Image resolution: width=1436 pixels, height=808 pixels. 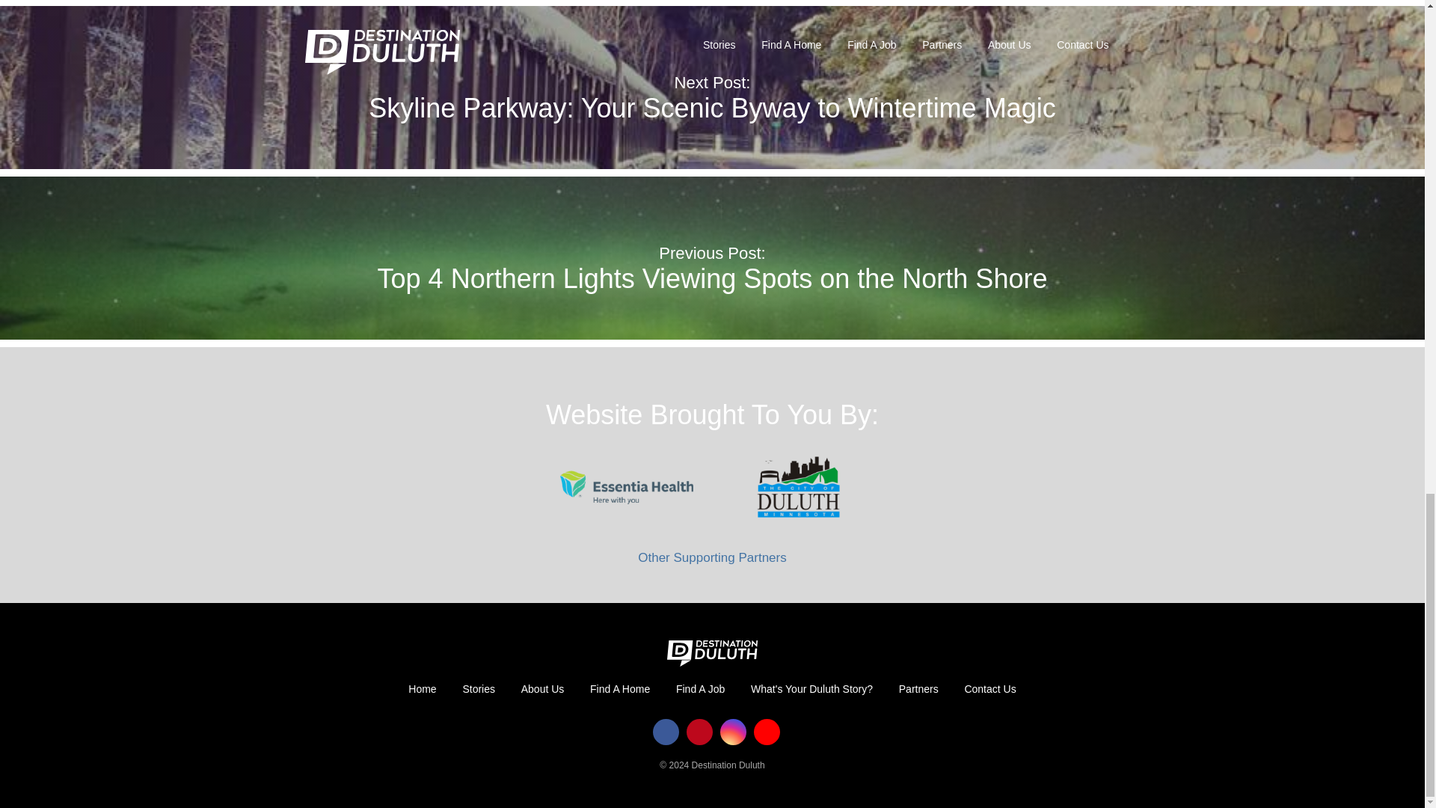 I want to click on Partners, so click(x=918, y=688).